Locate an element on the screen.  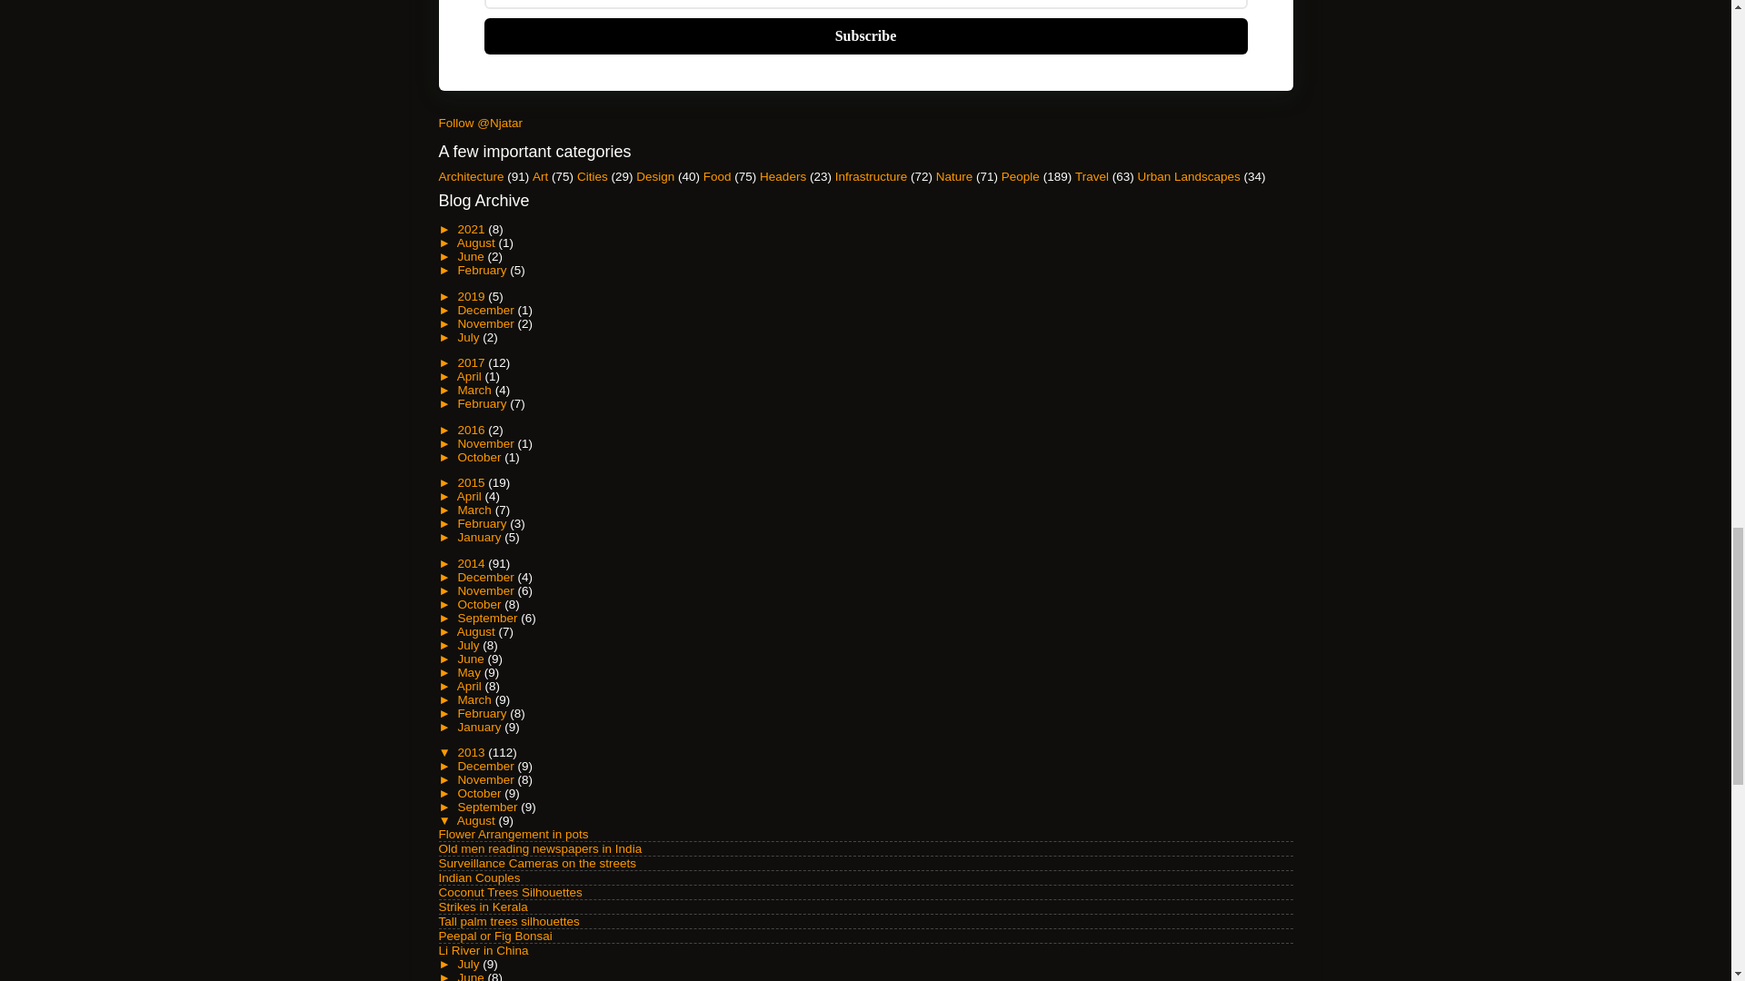
Architecture is located at coordinates (471, 176).